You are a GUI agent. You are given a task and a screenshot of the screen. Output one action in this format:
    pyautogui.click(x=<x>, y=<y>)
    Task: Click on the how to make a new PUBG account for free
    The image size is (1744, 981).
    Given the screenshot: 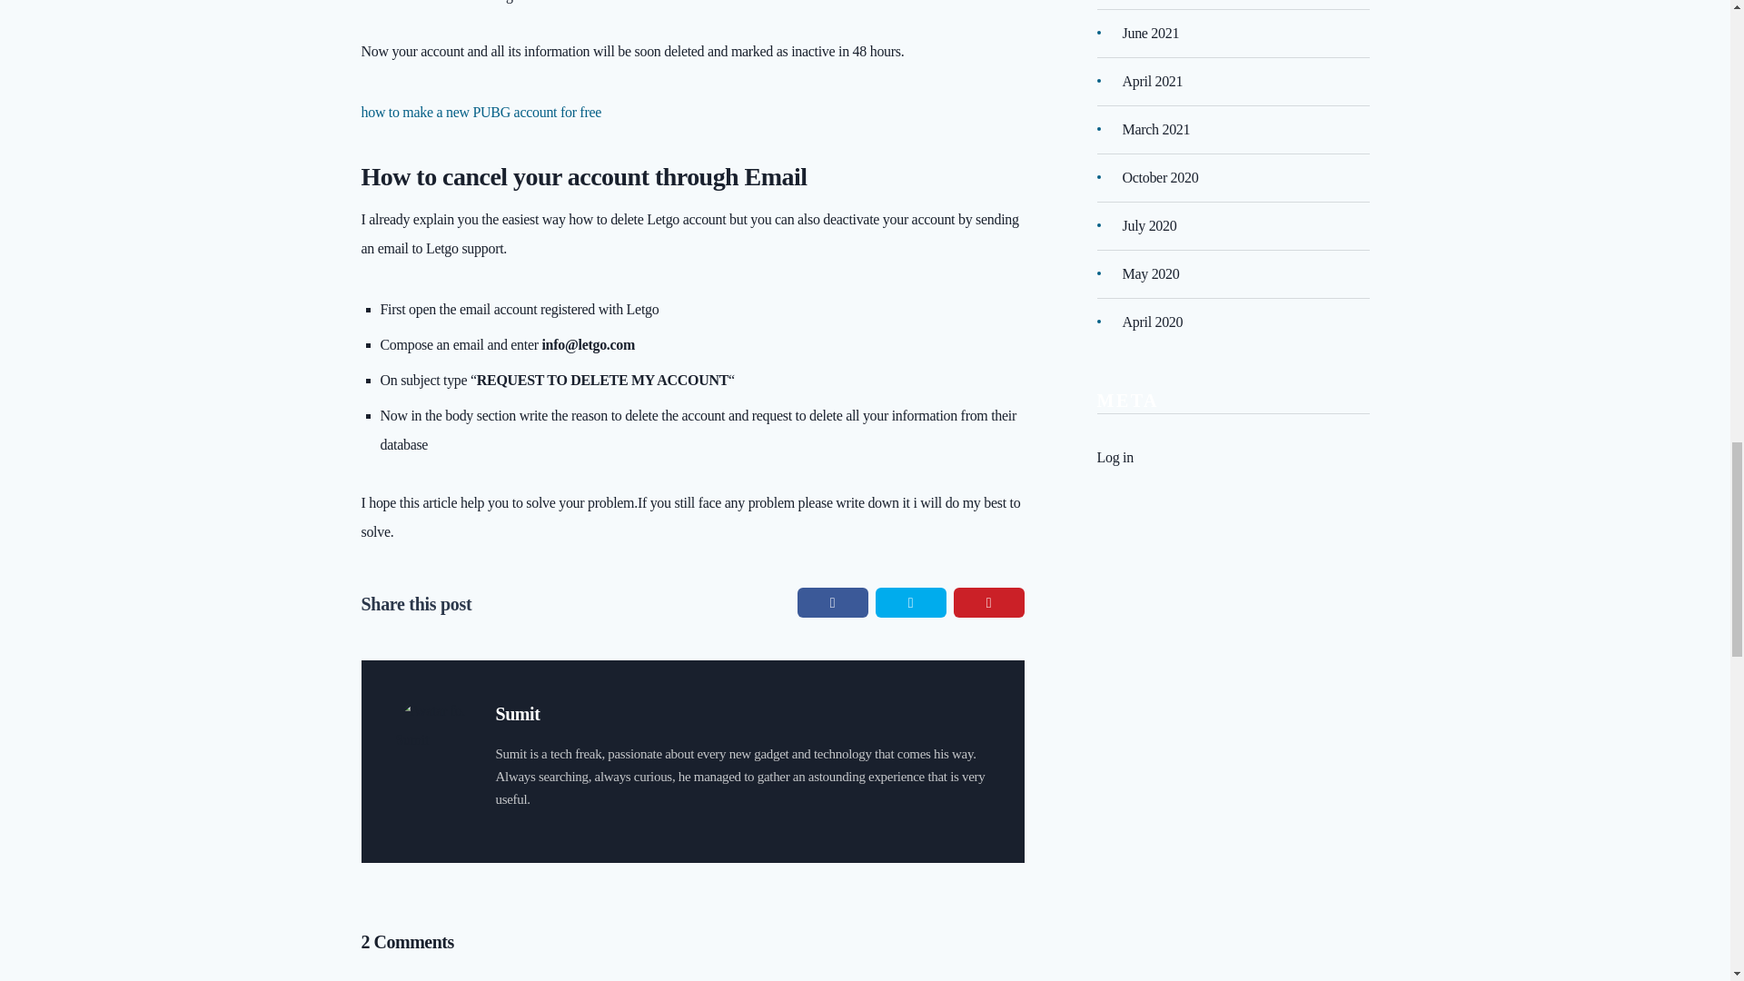 What is the action you would take?
    pyautogui.click(x=481, y=111)
    